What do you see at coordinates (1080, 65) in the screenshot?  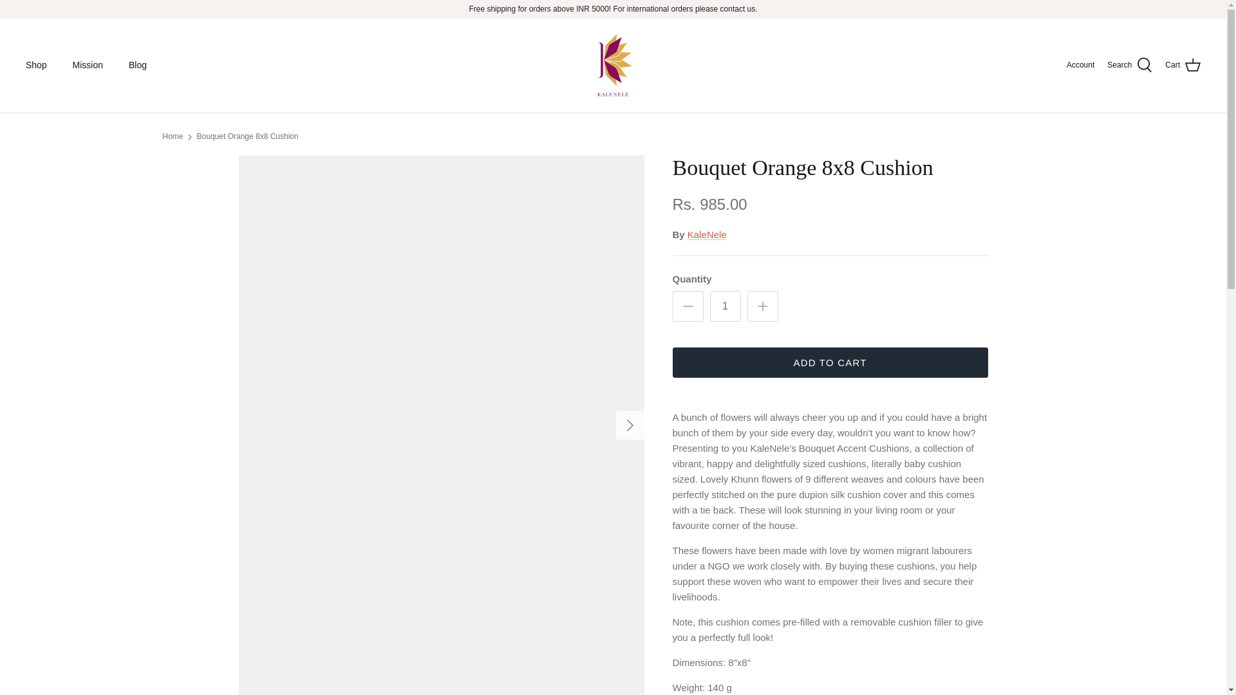 I see `Account` at bounding box center [1080, 65].